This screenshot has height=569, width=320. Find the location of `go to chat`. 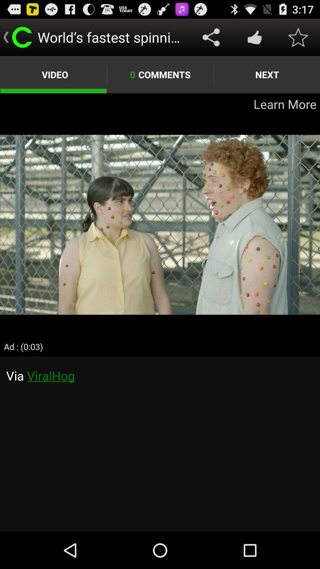

go to chat is located at coordinates (160, 444).